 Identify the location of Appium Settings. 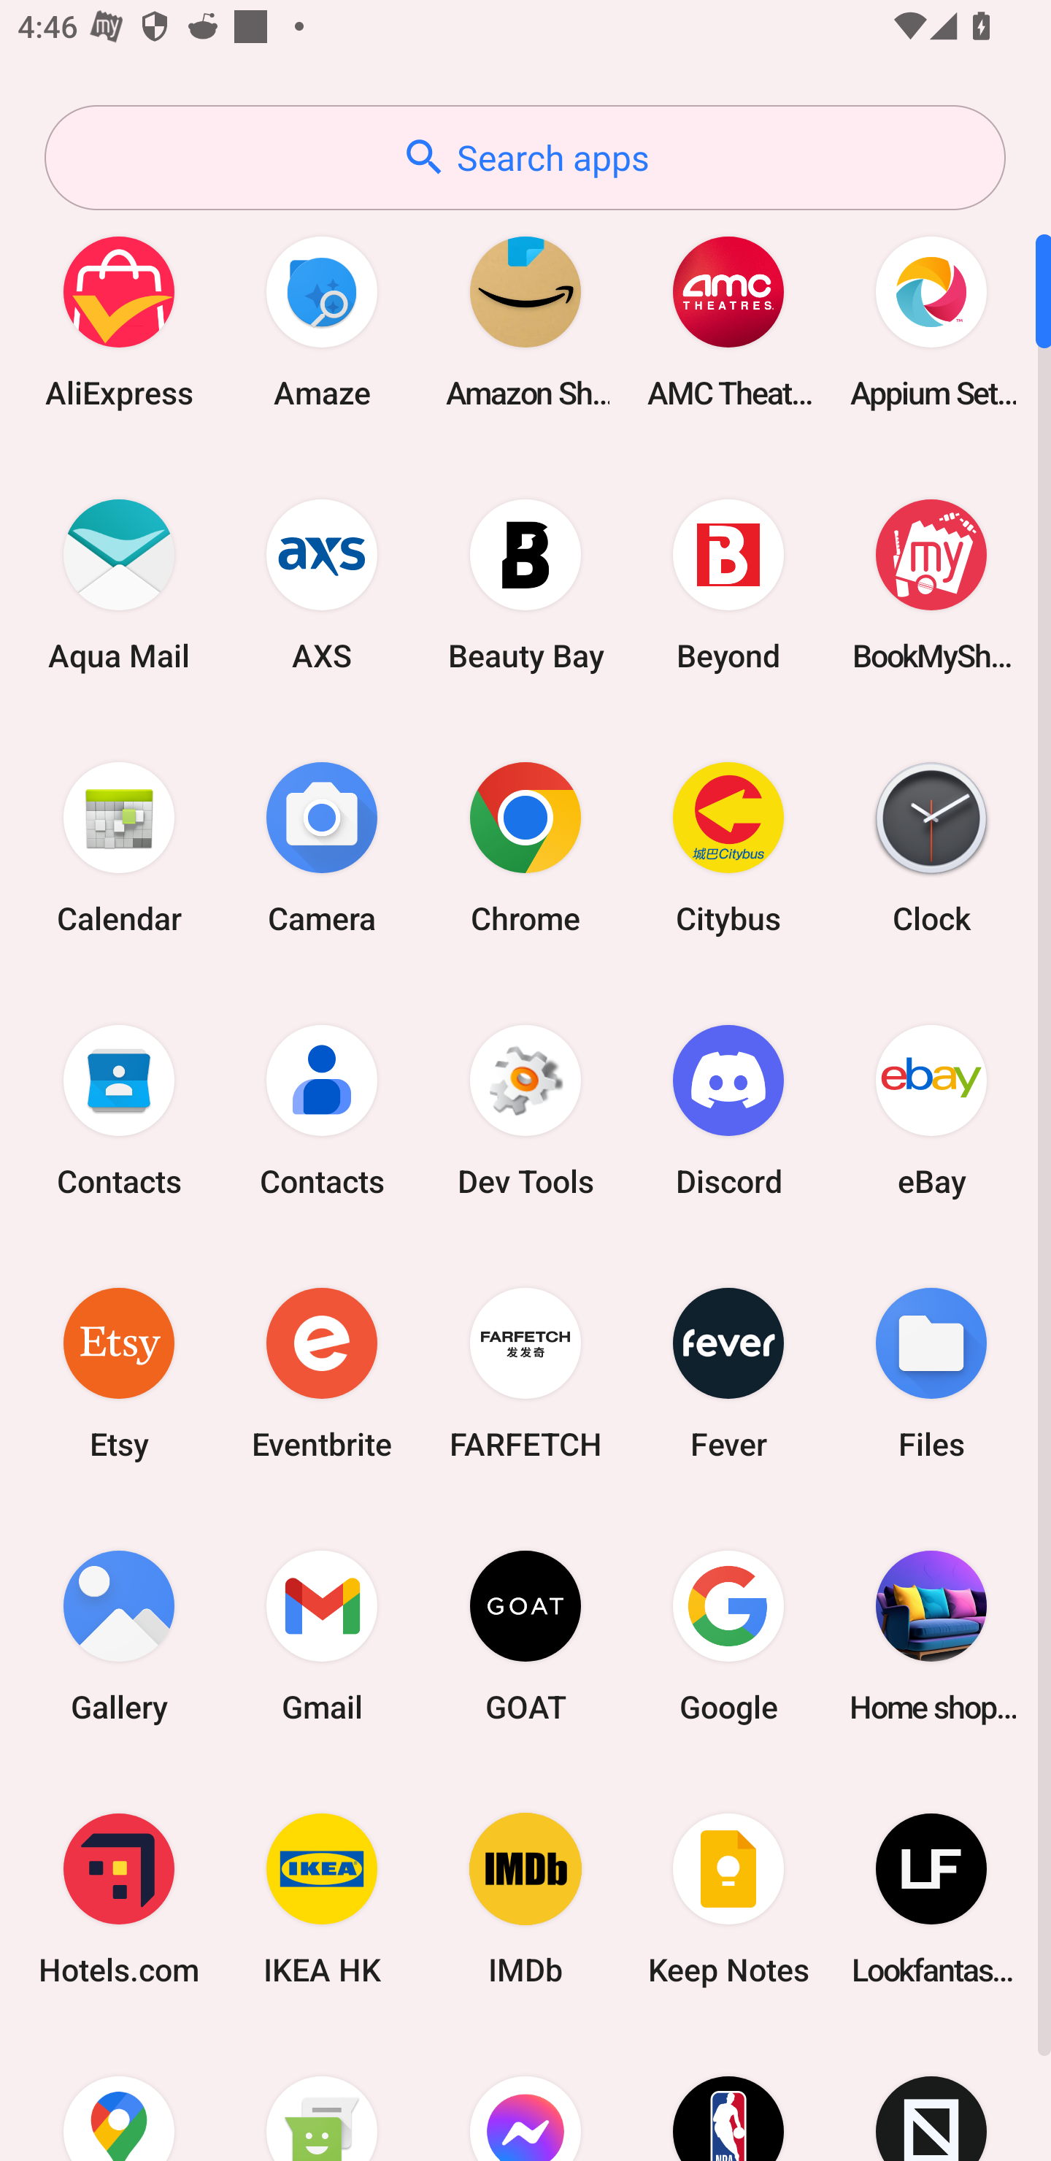
(931, 321).